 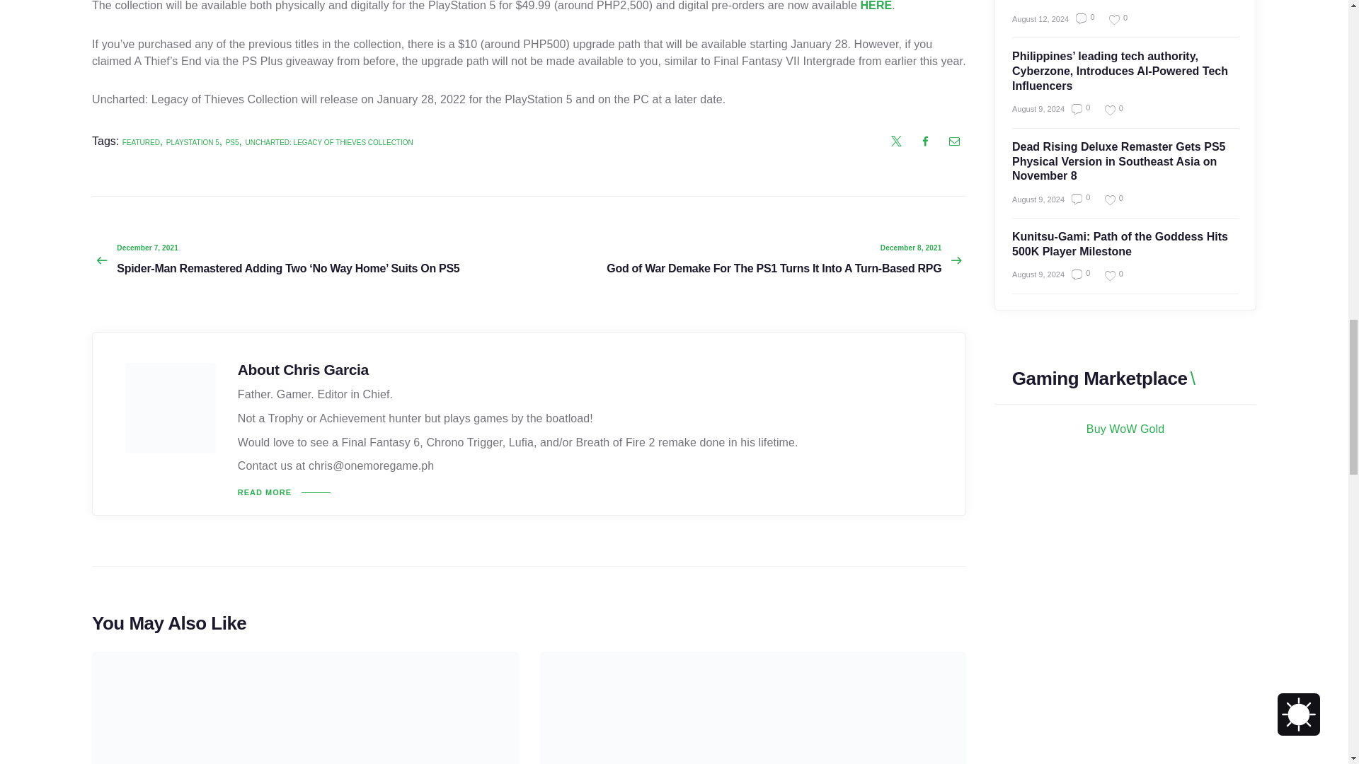 I want to click on PS5, so click(x=232, y=142).